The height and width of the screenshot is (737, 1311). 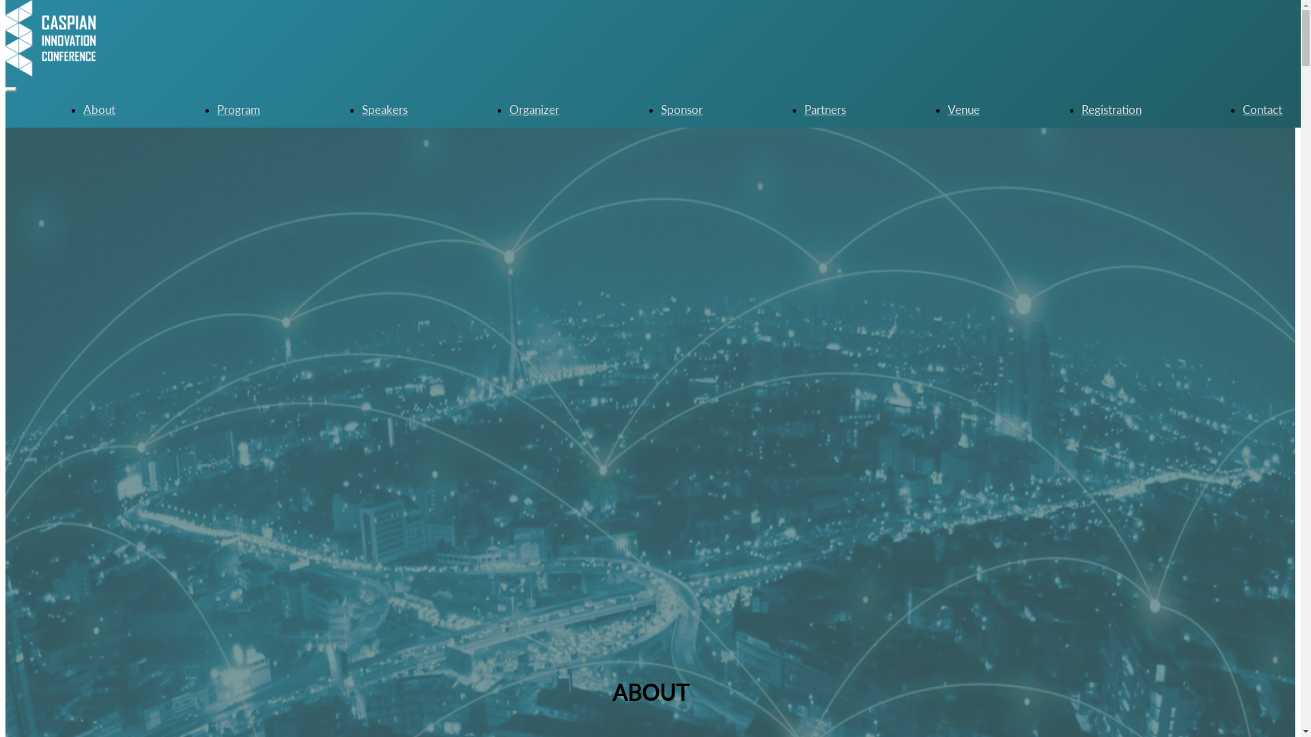 I want to click on Sponsor, so click(x=681, y=109).